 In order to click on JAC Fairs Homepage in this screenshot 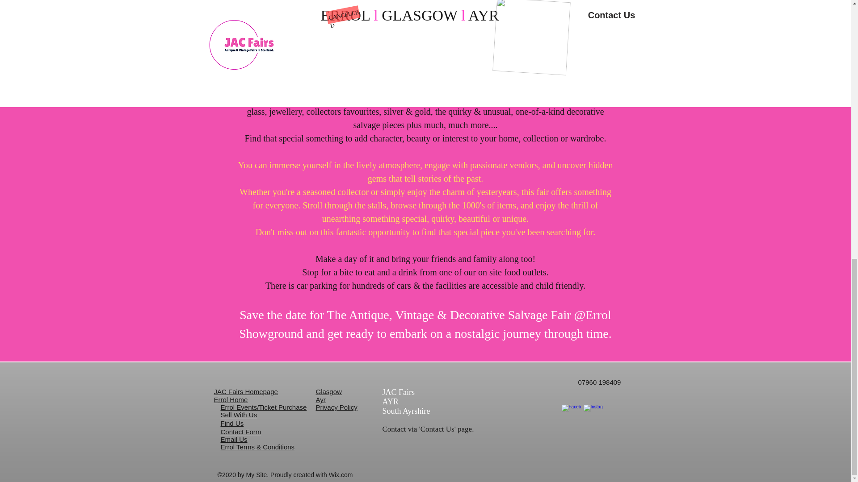, I will do `click(245, 391)`.